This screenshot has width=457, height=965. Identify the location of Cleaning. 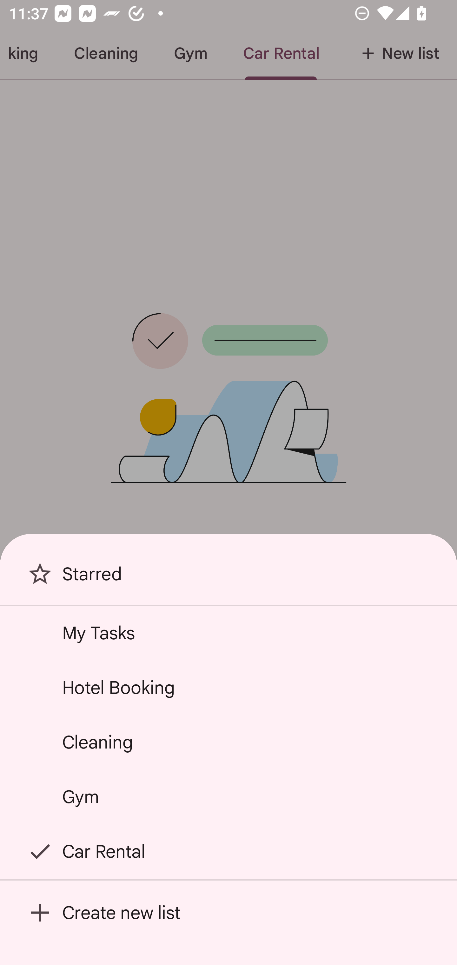
(228, 742).